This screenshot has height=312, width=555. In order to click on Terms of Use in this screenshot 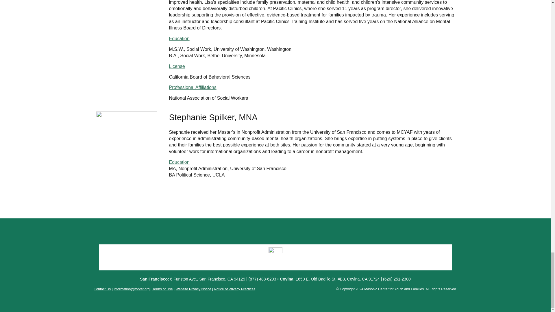, I will do `click(162, 289)`.